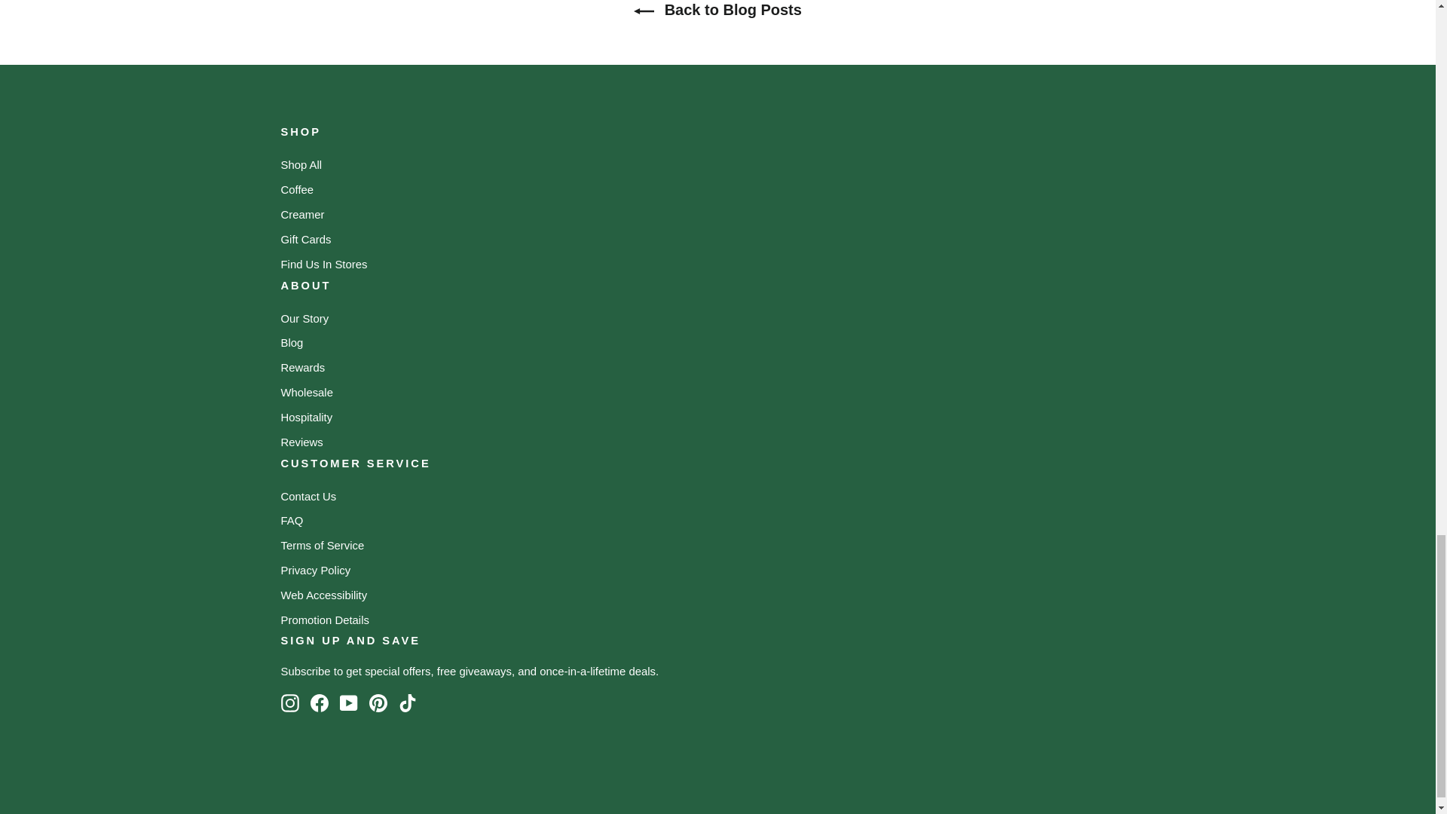 Image resolution: width=1447 pixels, height=814 pixels. Describe the element at coordinates (348, 703) in the screenshot. I see `Copper Cow Coffee on YouTube` at that location.